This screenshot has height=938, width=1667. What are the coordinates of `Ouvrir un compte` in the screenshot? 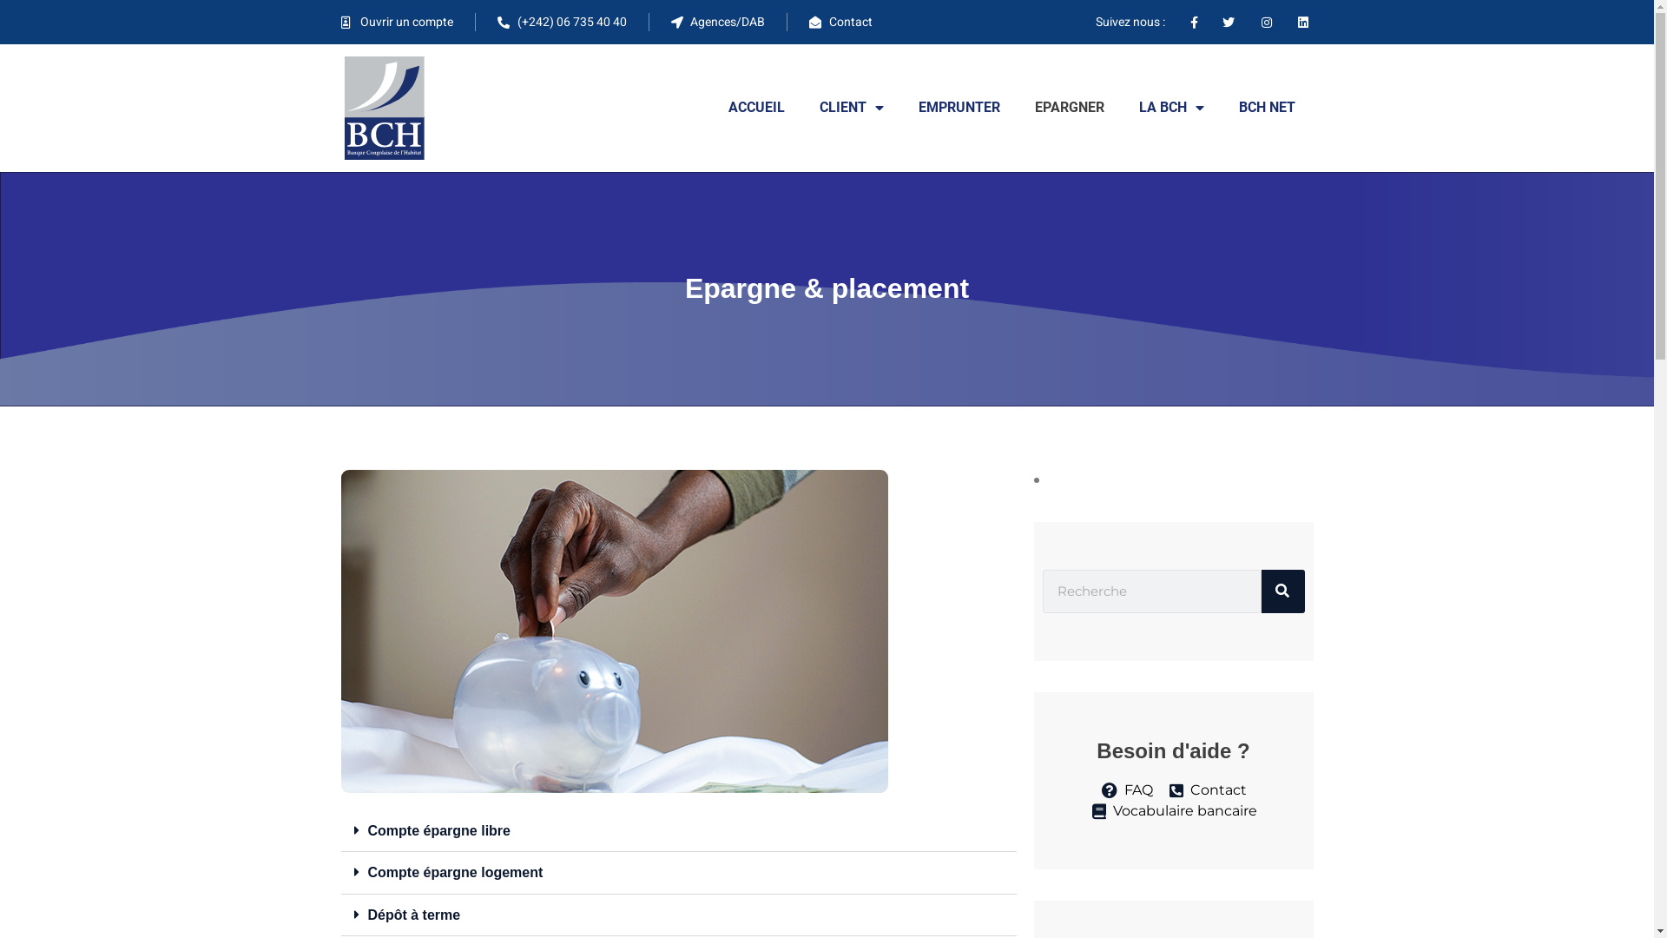 It's located at (397, 23).